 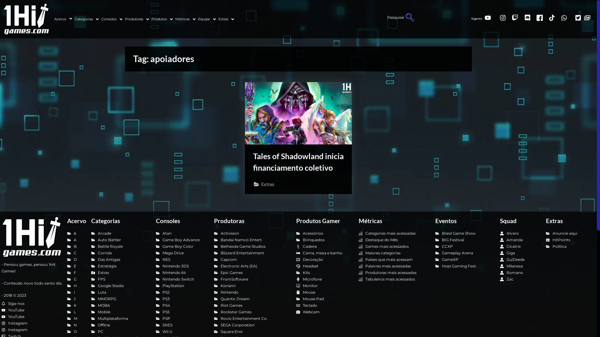 What do you see at coordinates (76, 286) in the screenshot?
I see `H` at bounding box center [76, 286].